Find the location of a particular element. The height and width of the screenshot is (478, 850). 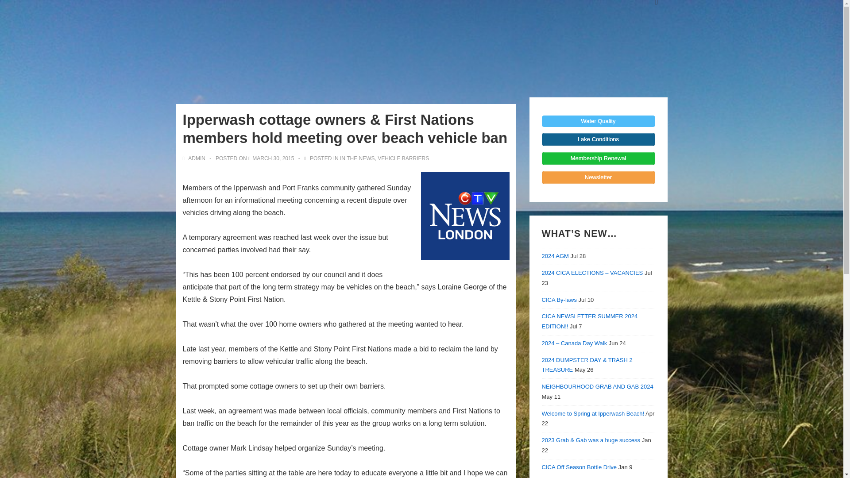

MARCH 30, 2015 is located at coordinates (273, 158).